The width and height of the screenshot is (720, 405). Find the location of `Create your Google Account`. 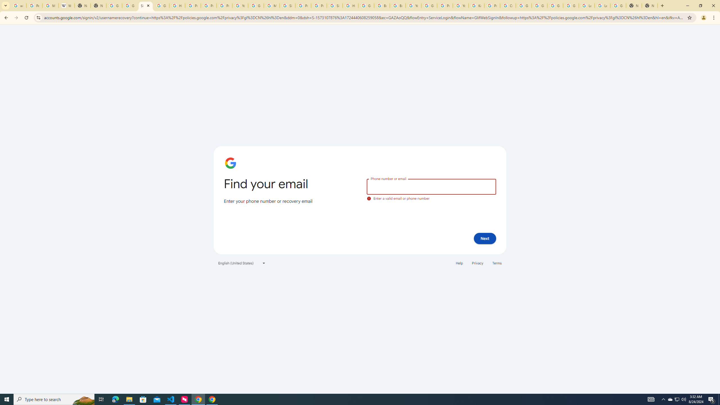

Create your Google Account is located at coordinates (508, 6).